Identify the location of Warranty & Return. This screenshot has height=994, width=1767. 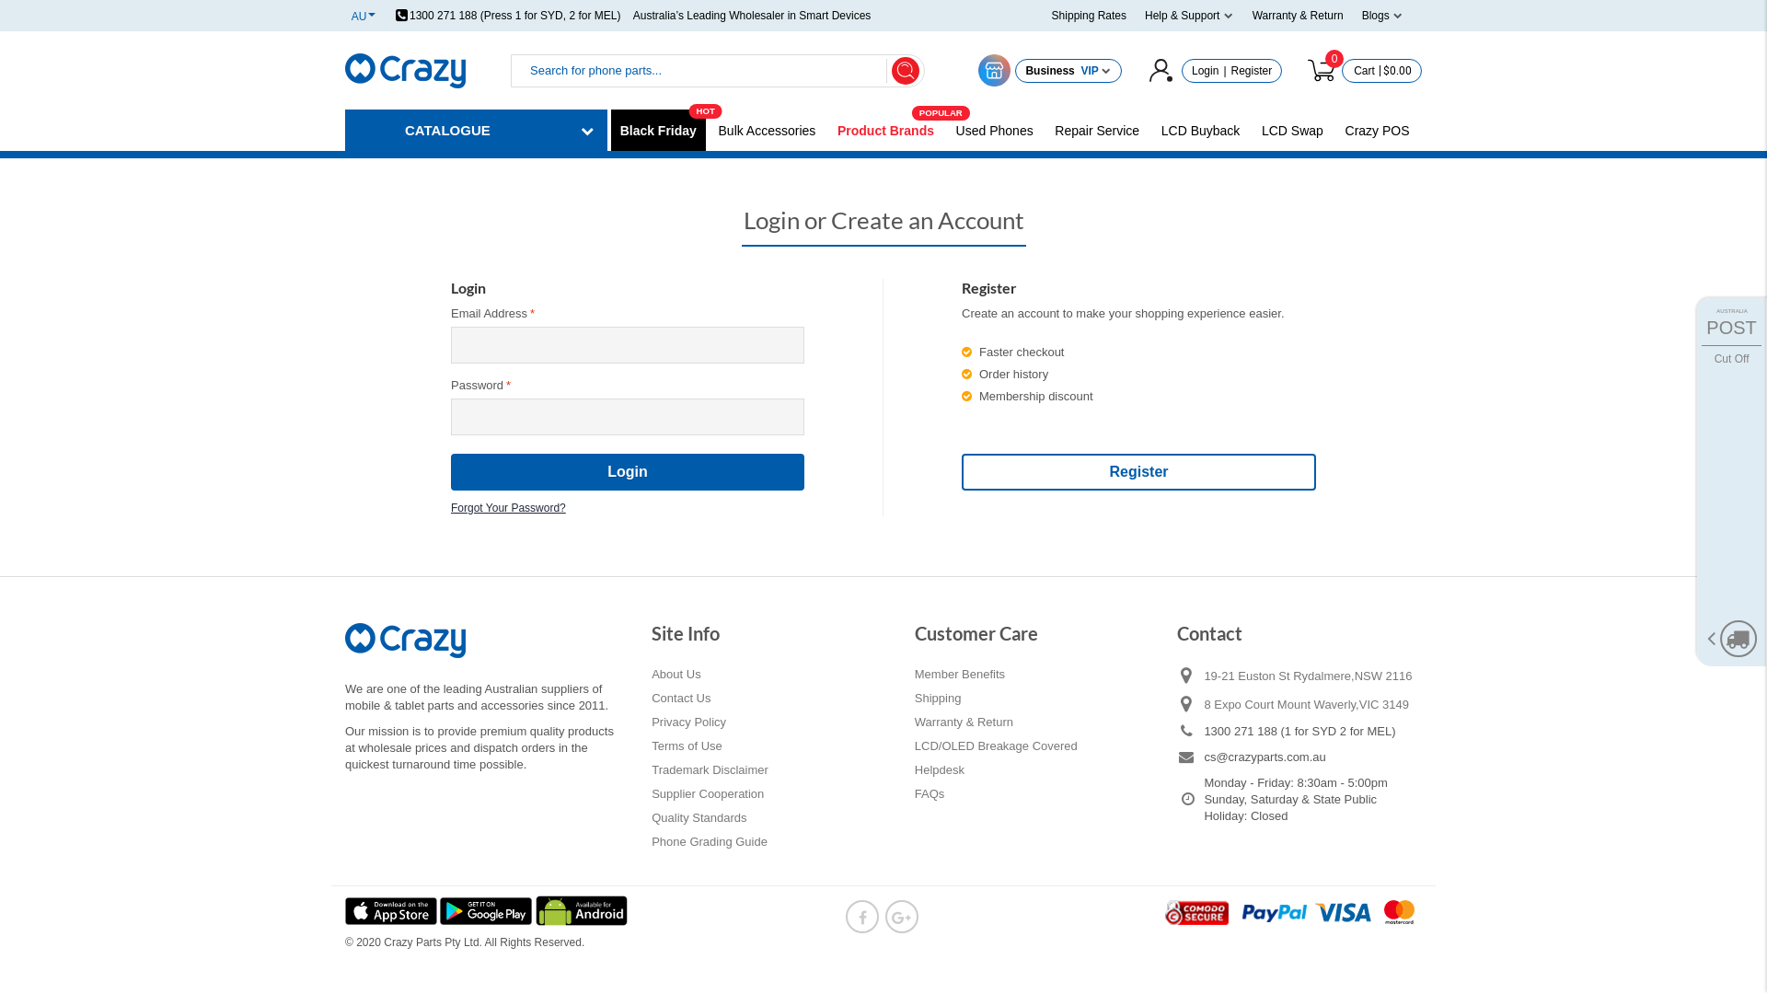
(964, 722).